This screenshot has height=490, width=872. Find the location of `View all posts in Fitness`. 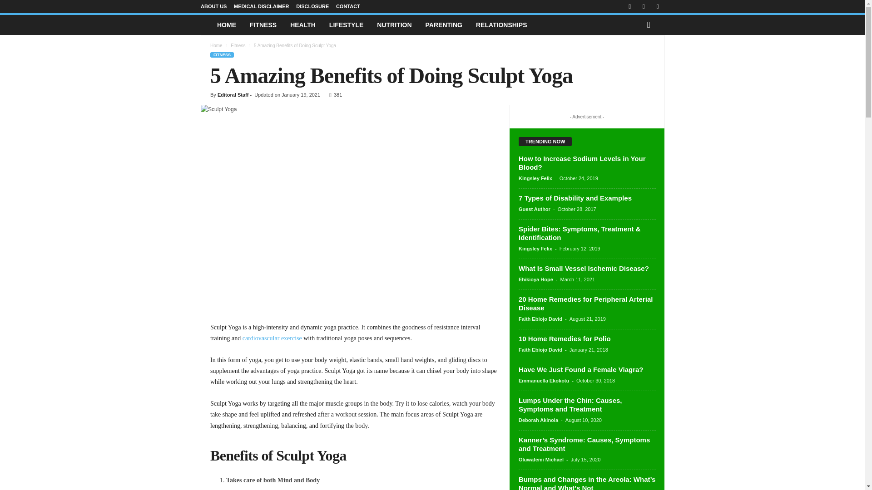

View all posts in Fitness is located at coordinates (238, 45).